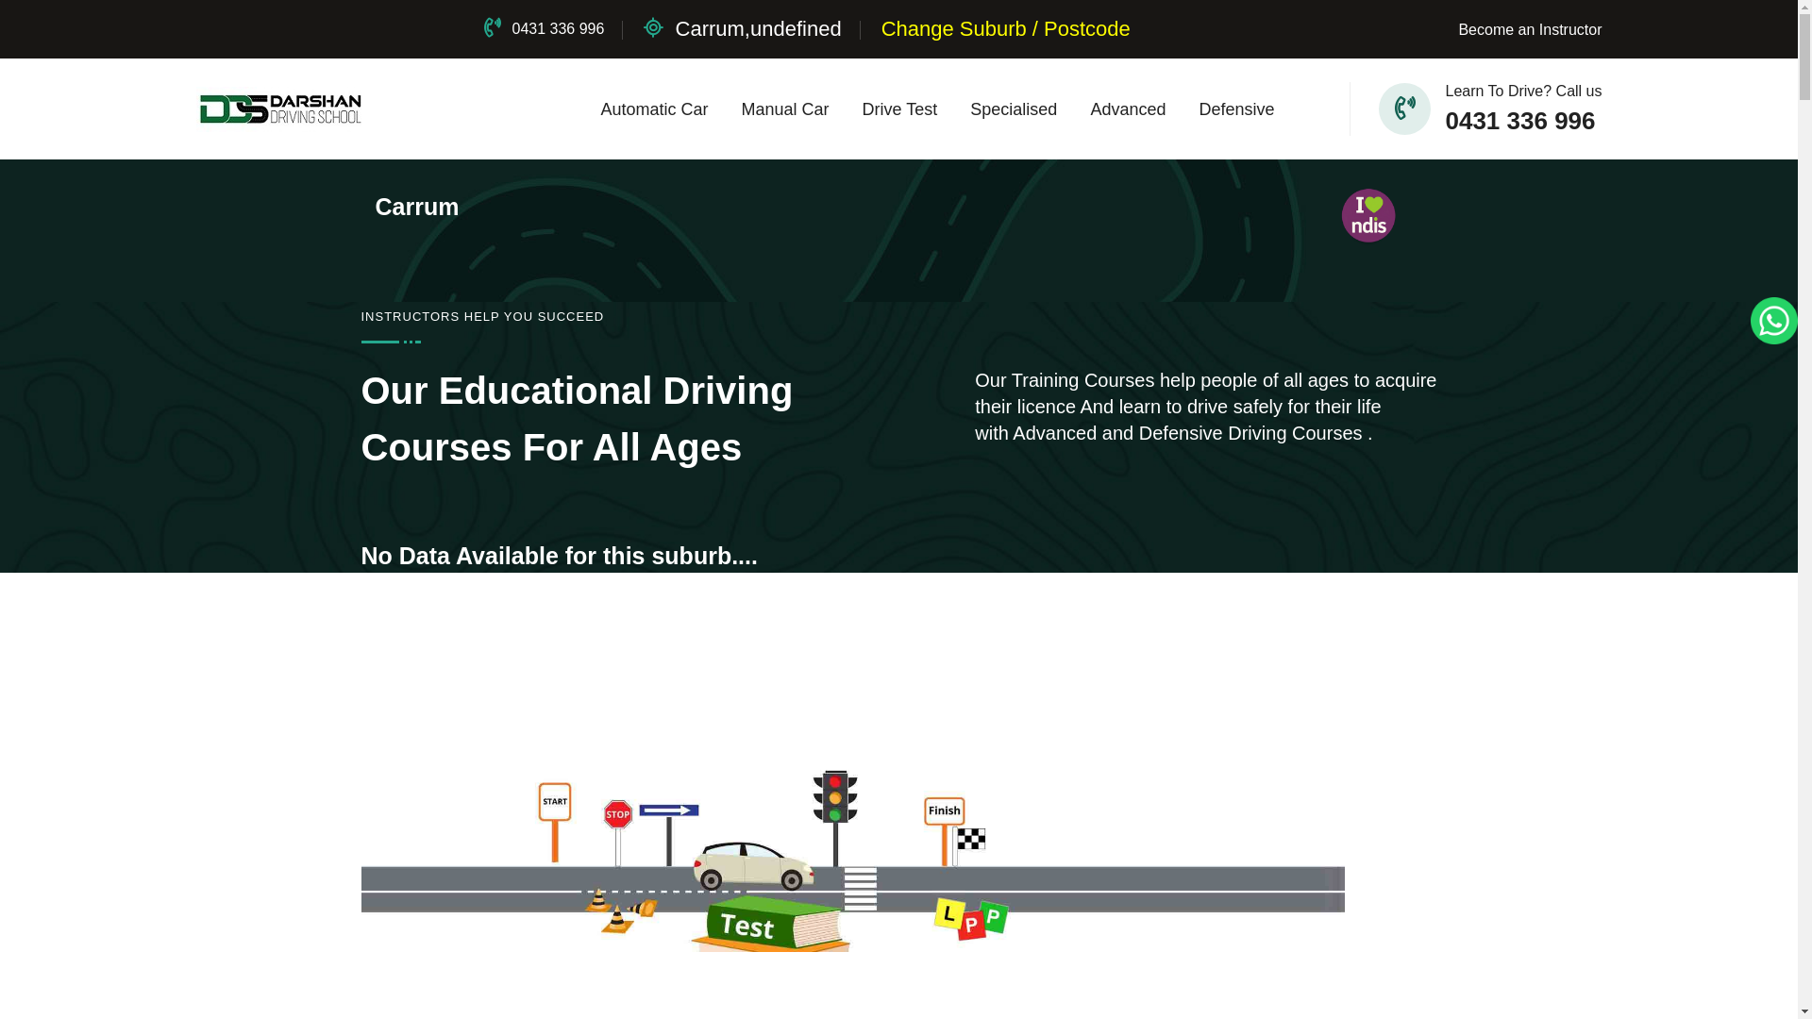 This screenshot has width=1812, height=1019. What do you see at coordinates (1236, 109) in the screenshot?
I see `Defensive` at bounding box center [1236, 109].